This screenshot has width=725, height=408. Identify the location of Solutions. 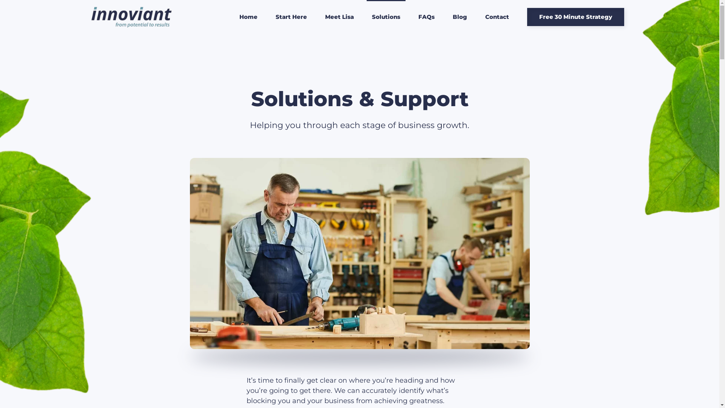
(386, 17).